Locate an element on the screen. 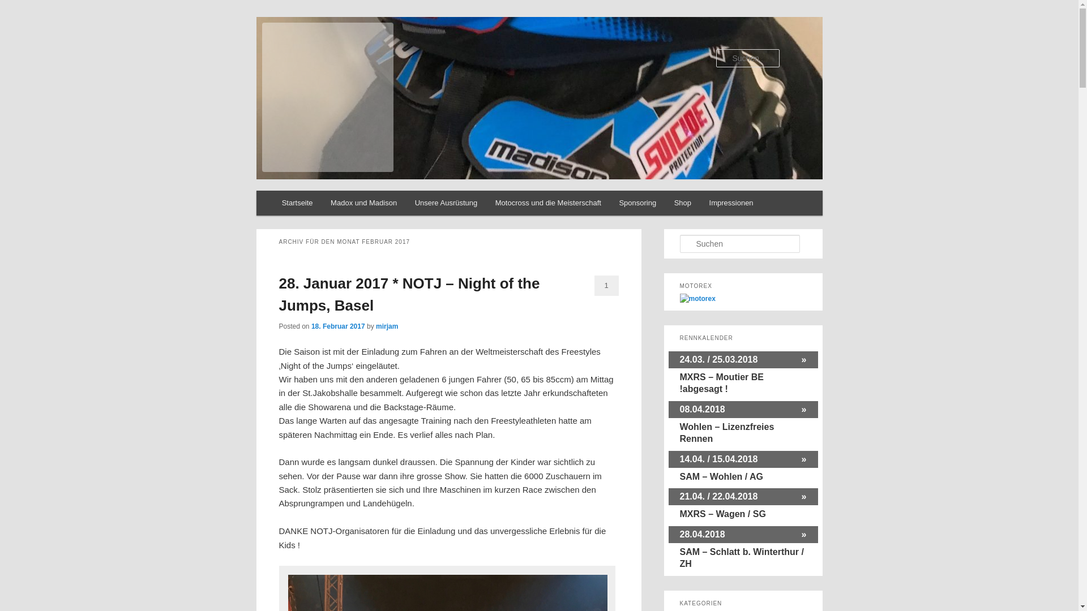 This screenshot has width=1087, height=611. Madox und Madison is located at coordinates (363, 203).